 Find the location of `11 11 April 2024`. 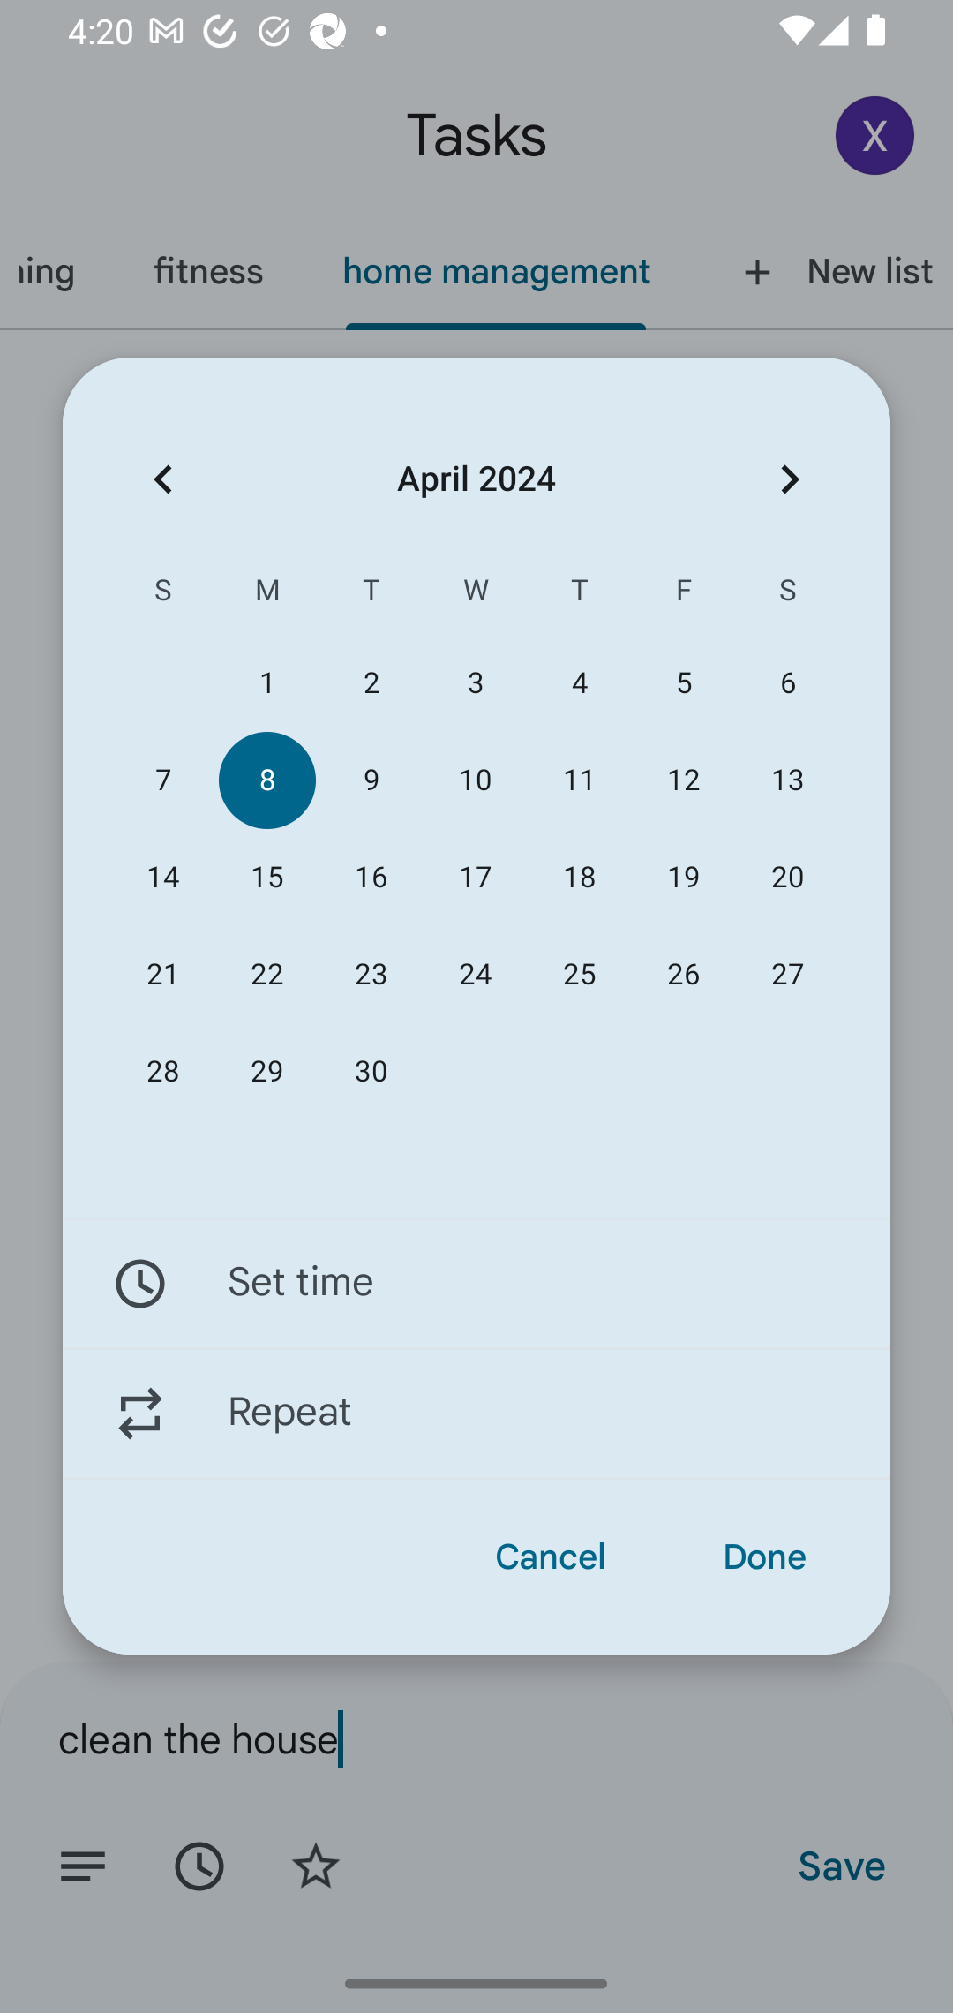

11 11 April 2024 is located at coordinates (580, 780).